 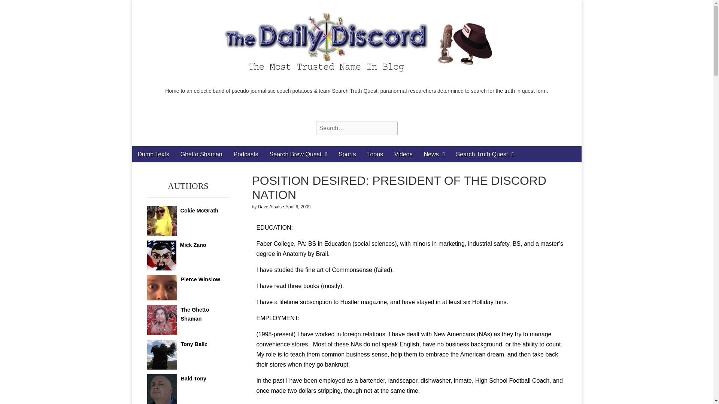 I want to click on The Daily Discord, so click(x=159, y=112).